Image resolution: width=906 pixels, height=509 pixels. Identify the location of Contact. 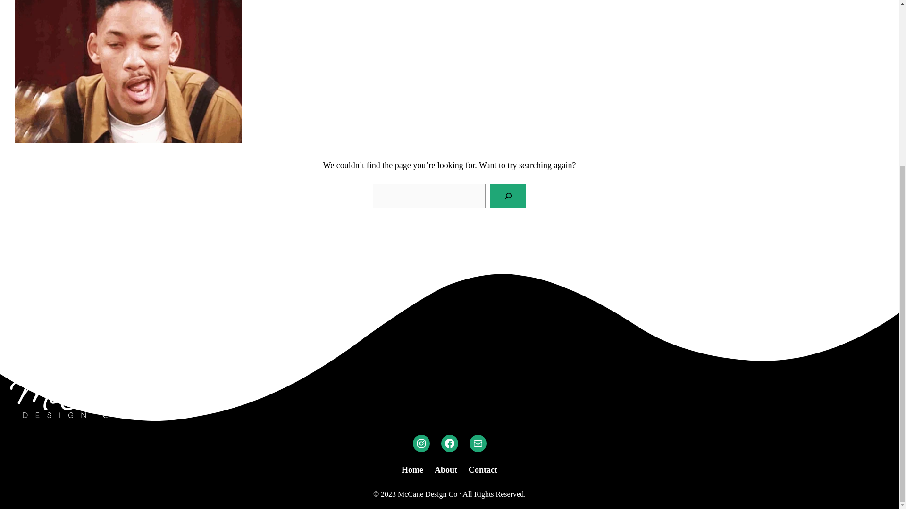
(483, 469).